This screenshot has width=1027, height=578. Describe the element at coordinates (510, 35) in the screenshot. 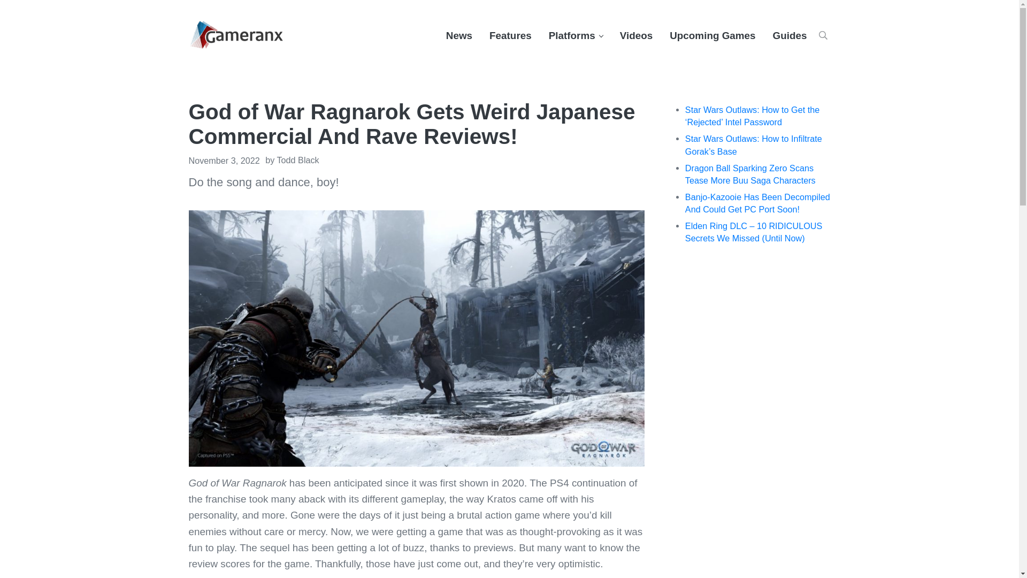

I see `Features` at that location.